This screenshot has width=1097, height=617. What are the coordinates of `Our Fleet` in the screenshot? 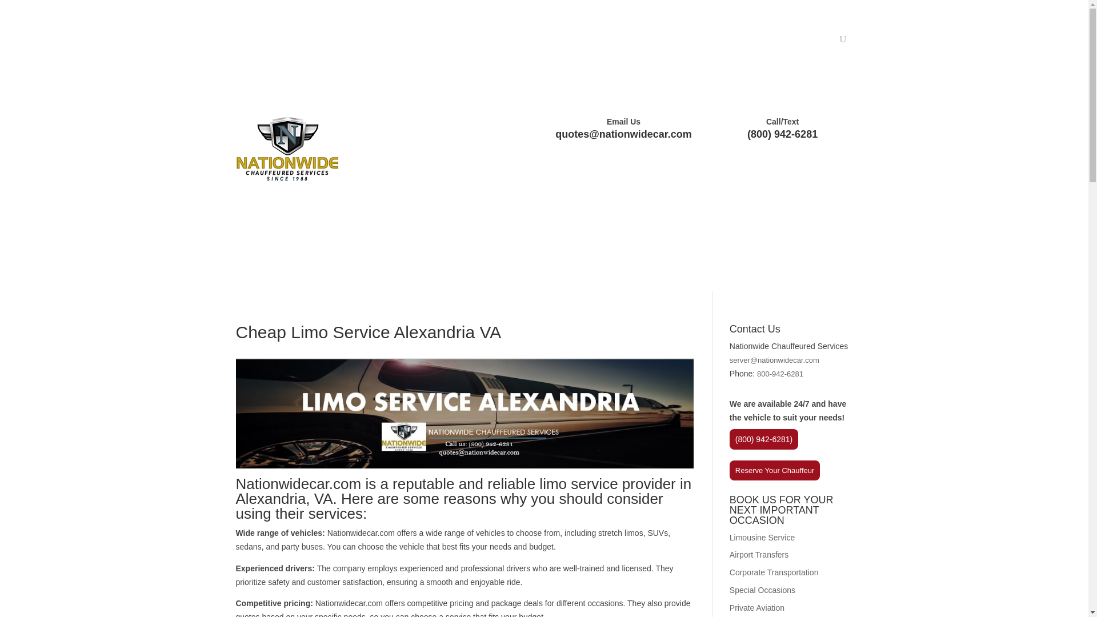 It's located at (697, 41).